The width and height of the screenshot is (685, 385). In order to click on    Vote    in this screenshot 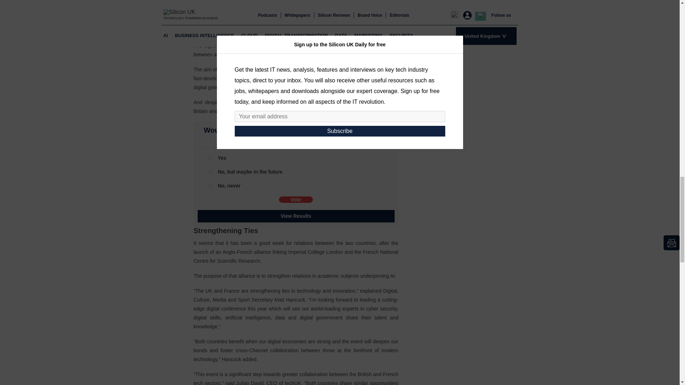, I will do `click(296, 200)`.